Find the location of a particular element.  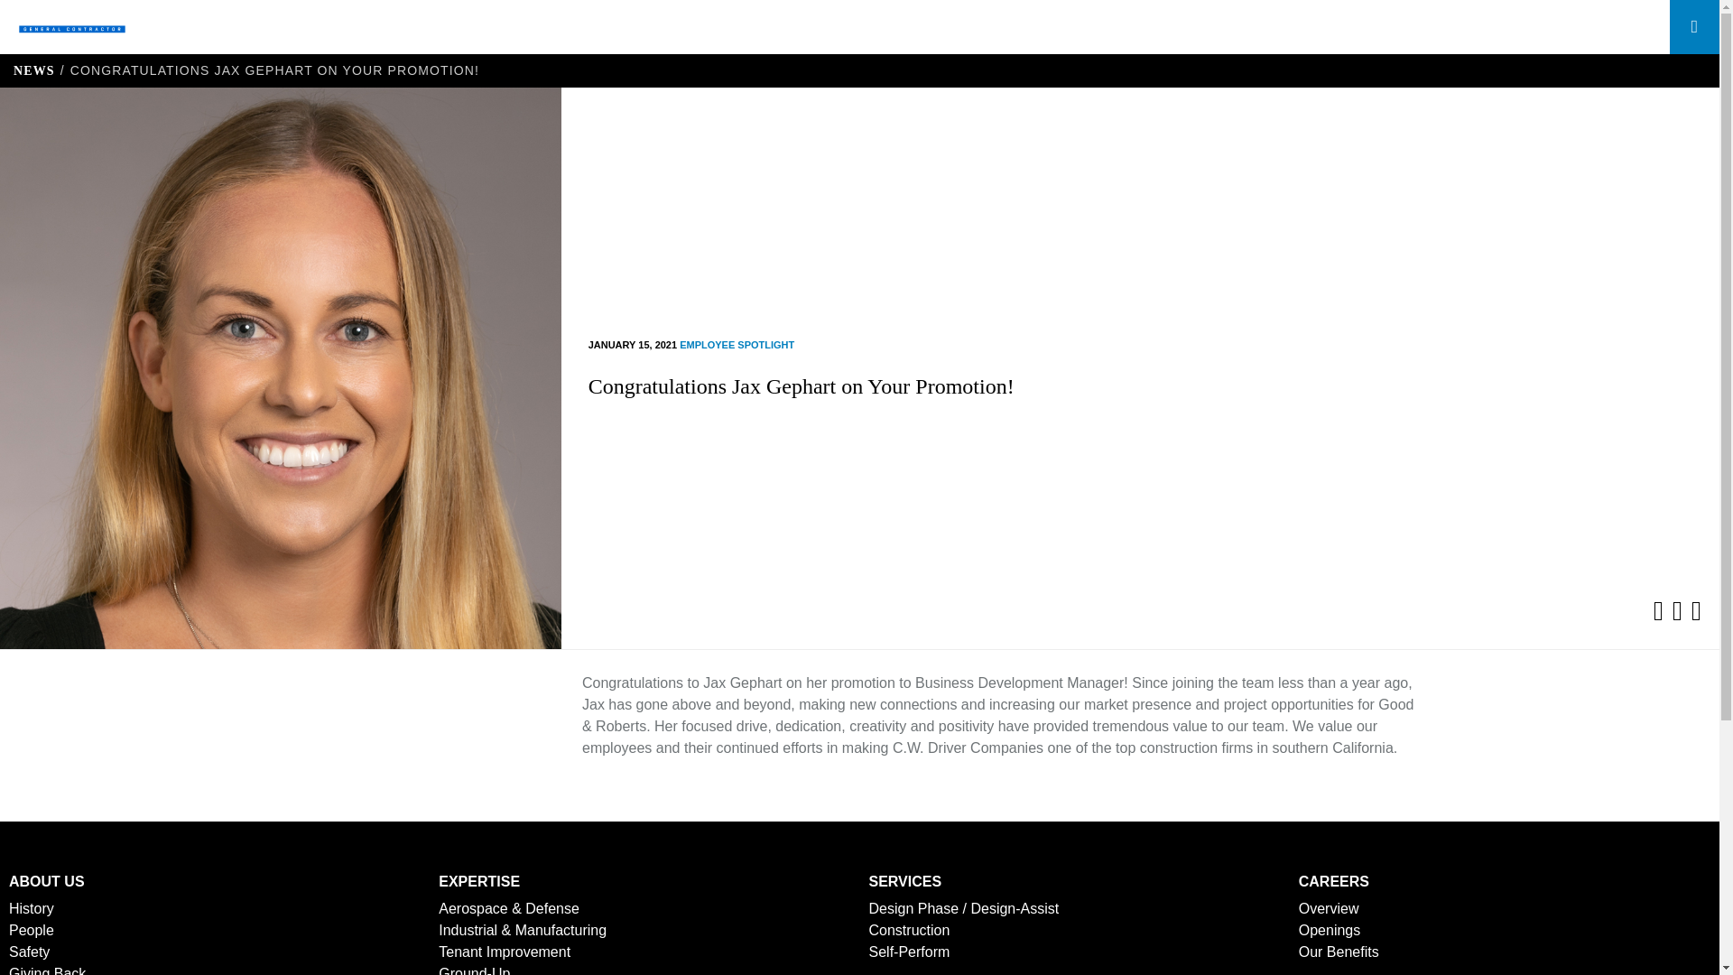

Giving Back is located at coordinates (47, 970).